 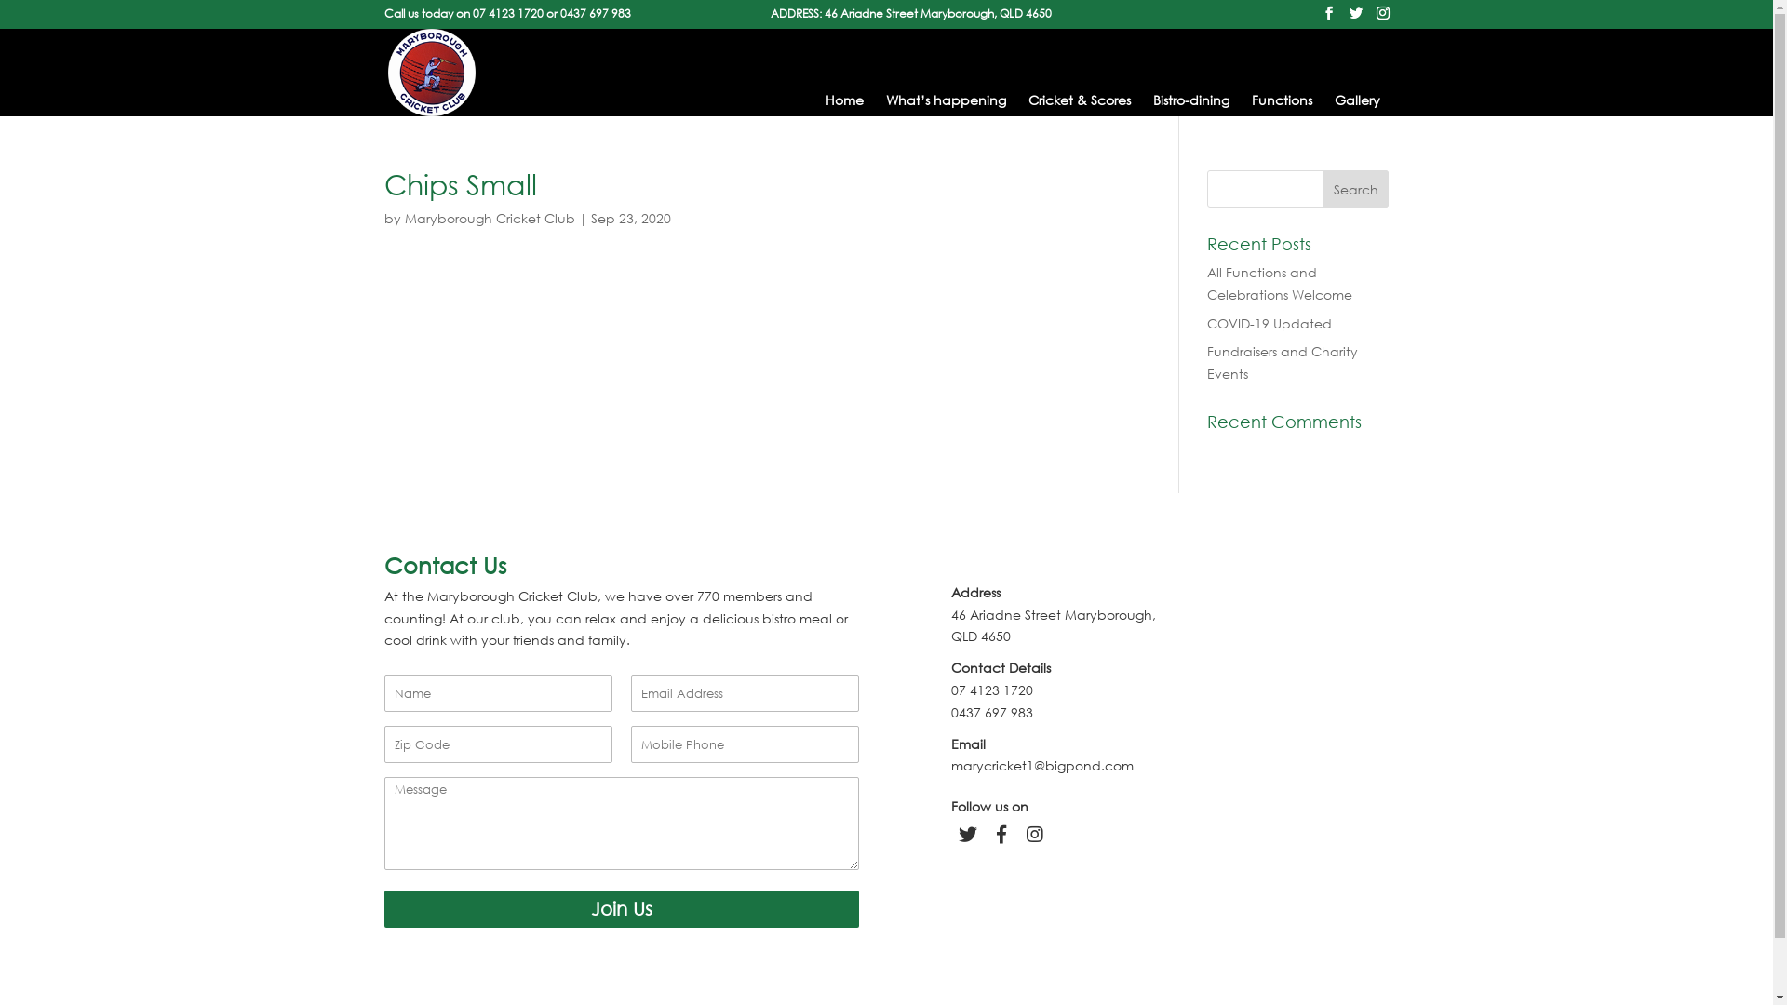 I want to click on Twitter, so click(x=968, y=835).